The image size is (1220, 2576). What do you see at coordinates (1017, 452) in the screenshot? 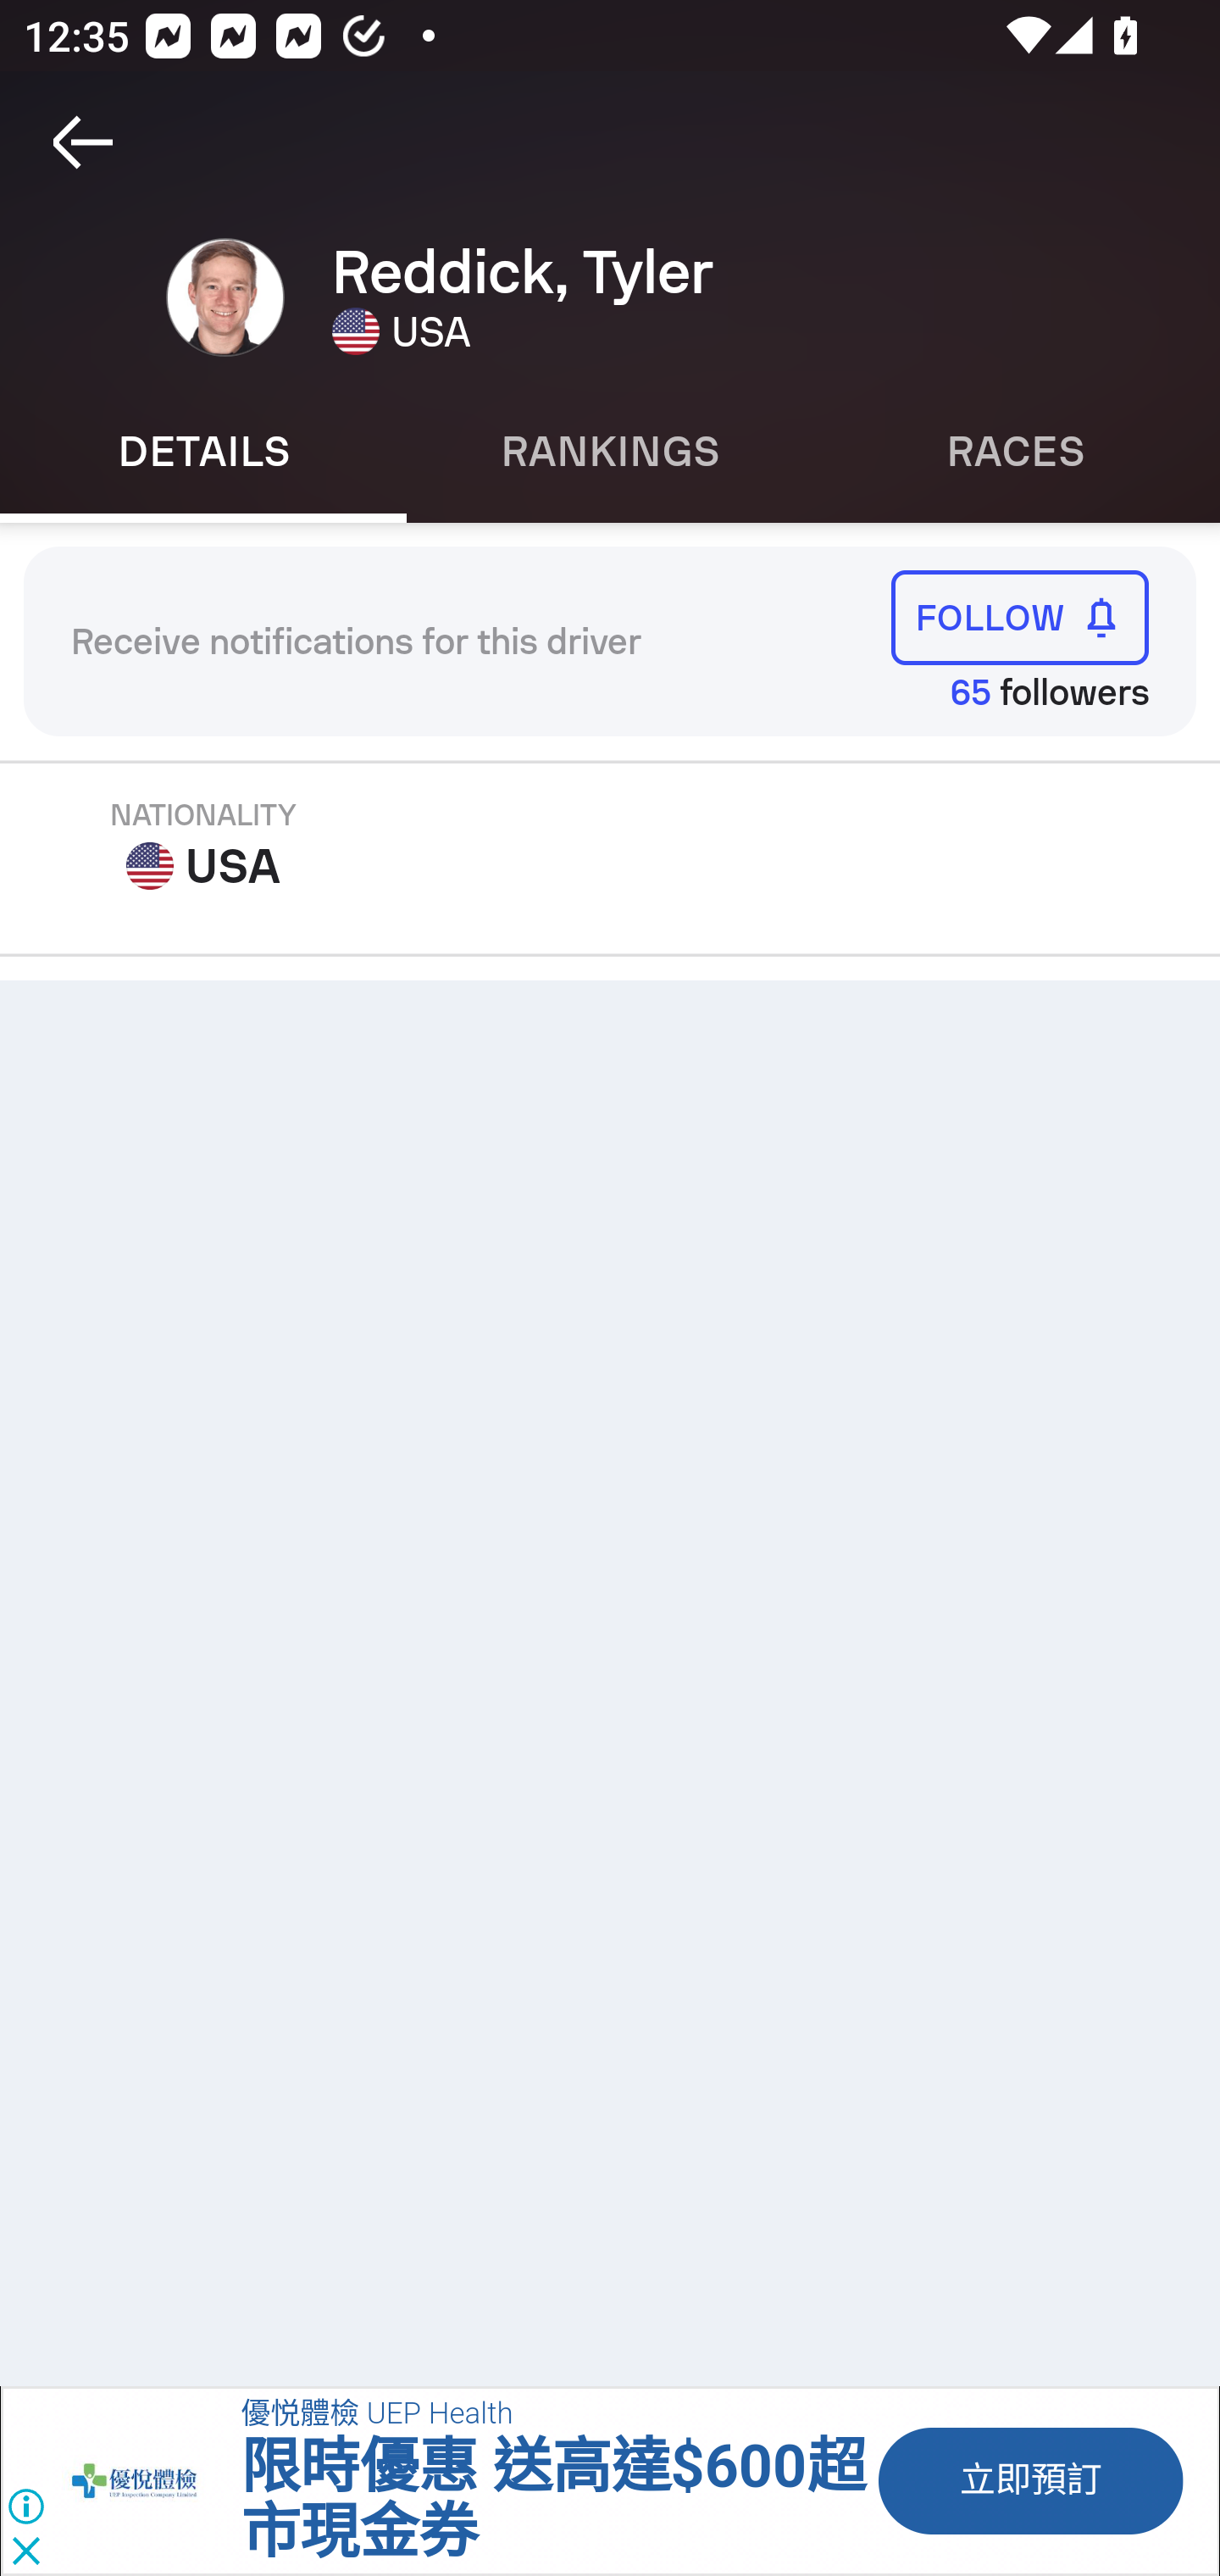
I see `Races RACES` at bounding box center [1017, 452].